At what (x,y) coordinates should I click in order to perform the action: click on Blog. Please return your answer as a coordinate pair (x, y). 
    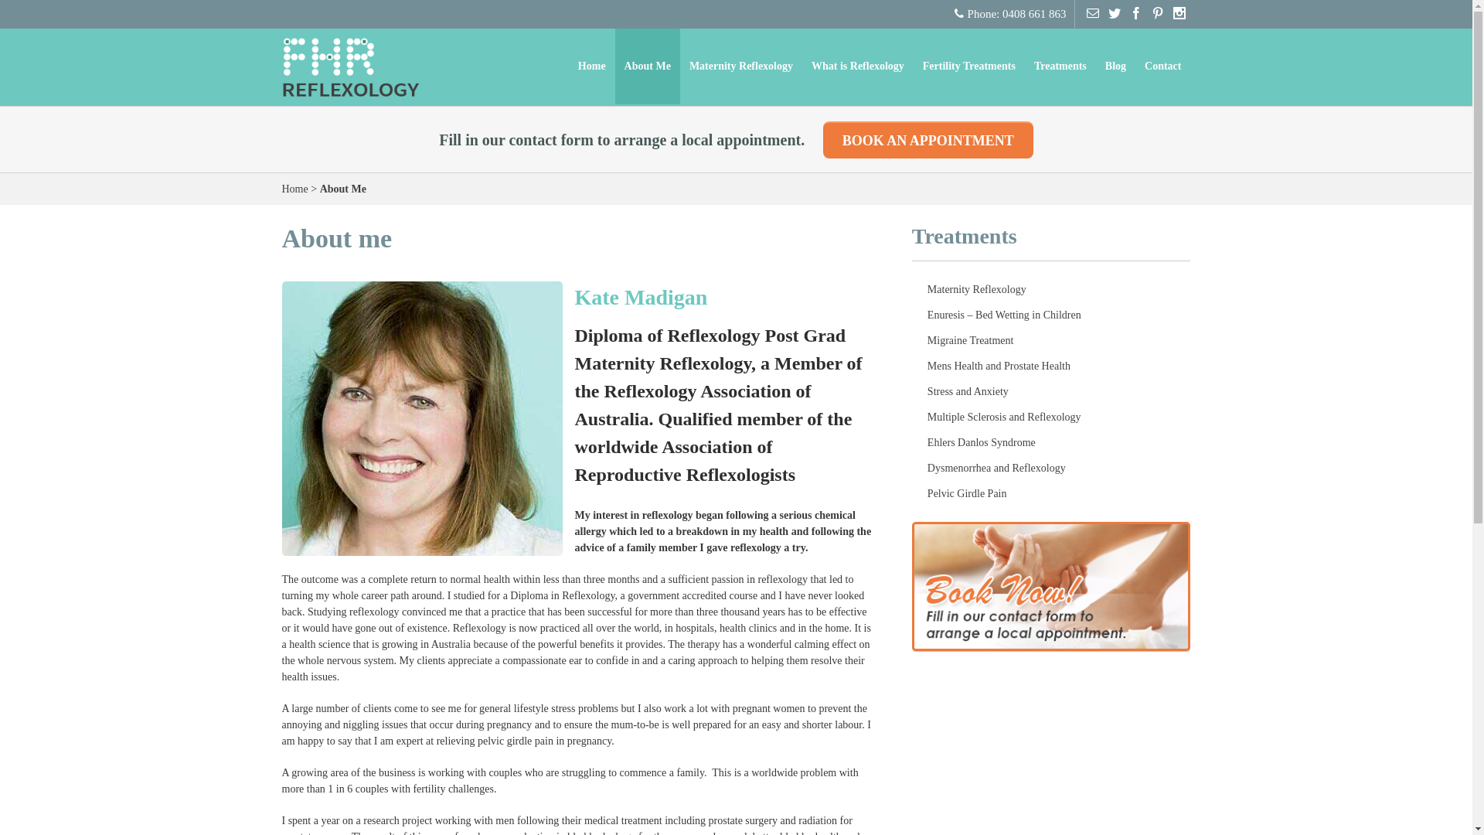
    Looking at the image, I should click on (1116, 66).